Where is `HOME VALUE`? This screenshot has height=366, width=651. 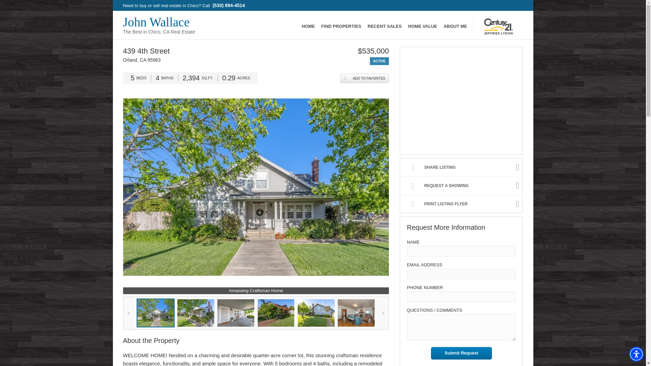
HOME VALUE is located at coordinates (455, 26).